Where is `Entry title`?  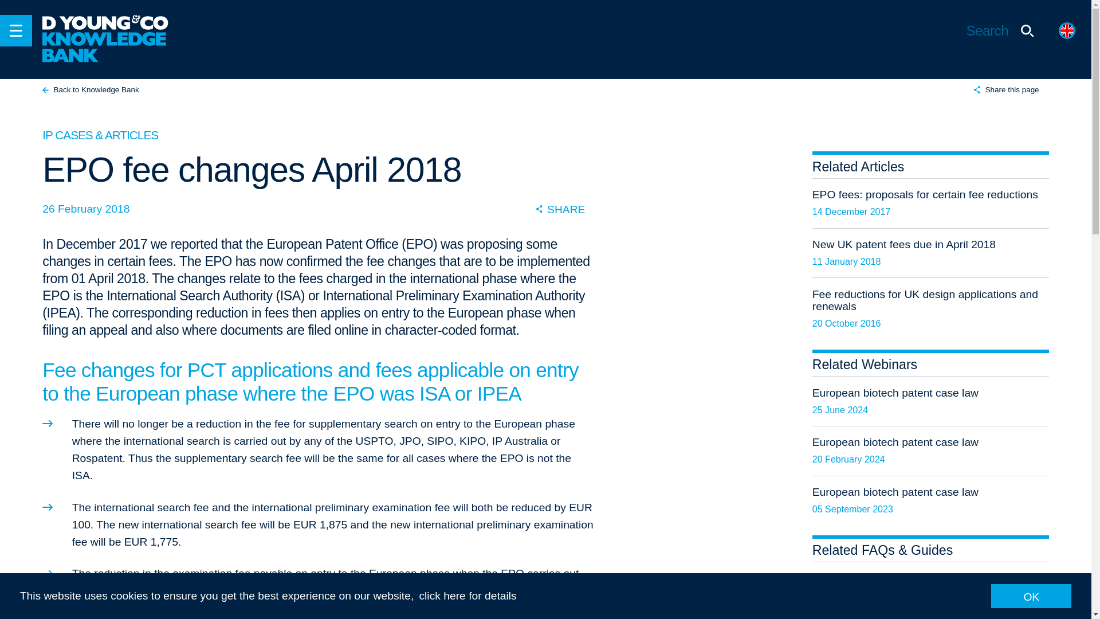
Entry title is located at coordinates (930, 451).